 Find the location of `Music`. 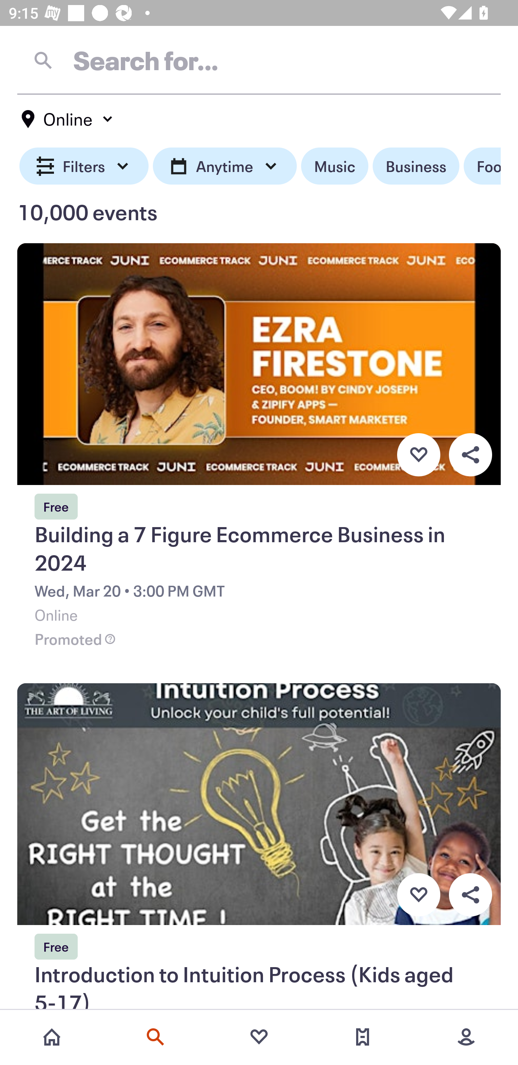

Music is located at coordinates (335, 166).